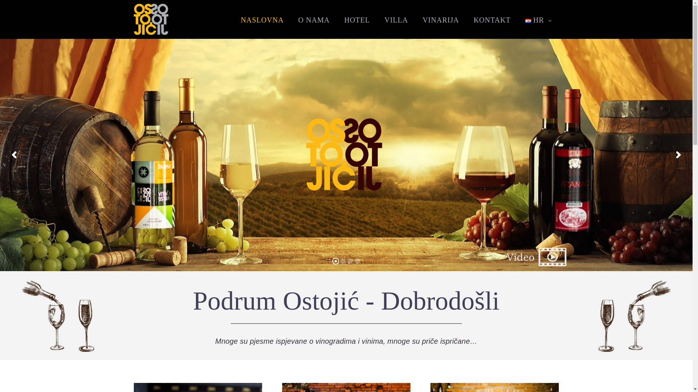  Describe the element at coordinates (528, 21) in the screenshot. I see `HR` at that location.